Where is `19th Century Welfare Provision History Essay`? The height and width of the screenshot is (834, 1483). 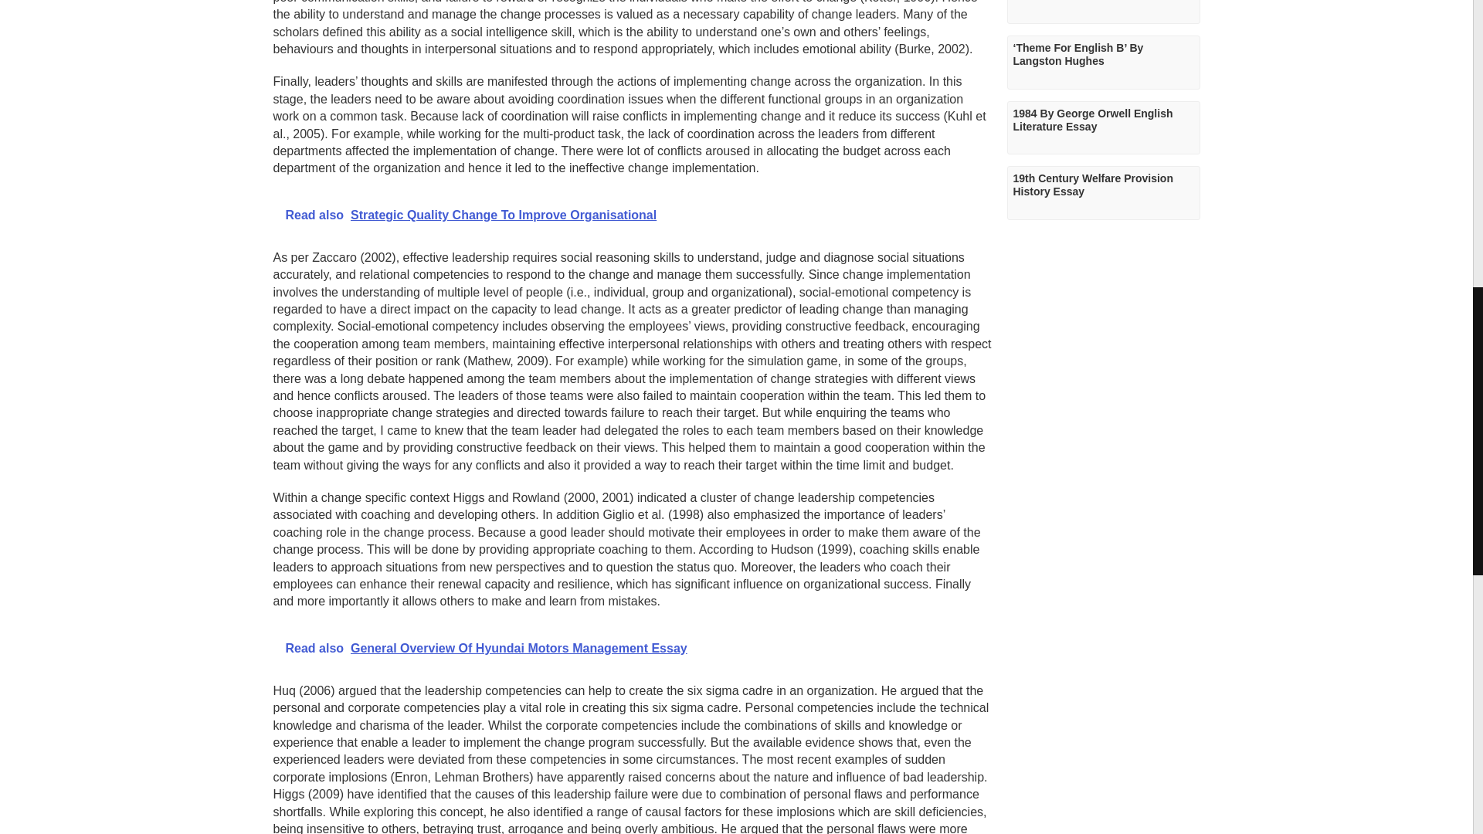 19th Century Welfare Provision History Essay is located at coordinates (1103, 193).